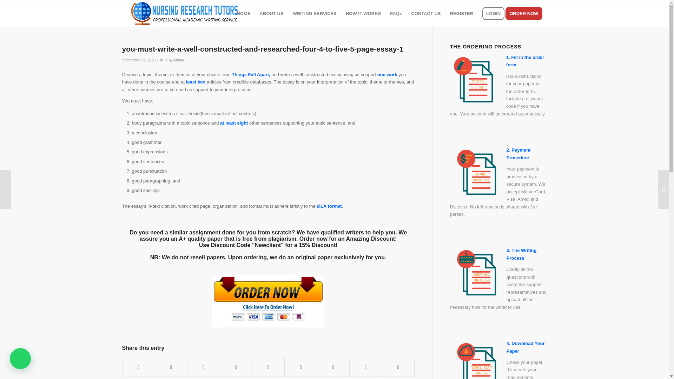  What do you see at coordinates (178, 60) in the screenshot?
I see `Admin` at bounding box center [178, 60].